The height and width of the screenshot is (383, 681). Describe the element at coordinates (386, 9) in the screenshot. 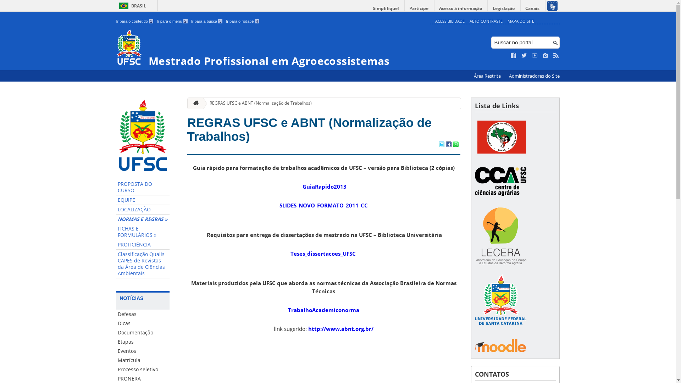

I see `Simplifique!` at that location.